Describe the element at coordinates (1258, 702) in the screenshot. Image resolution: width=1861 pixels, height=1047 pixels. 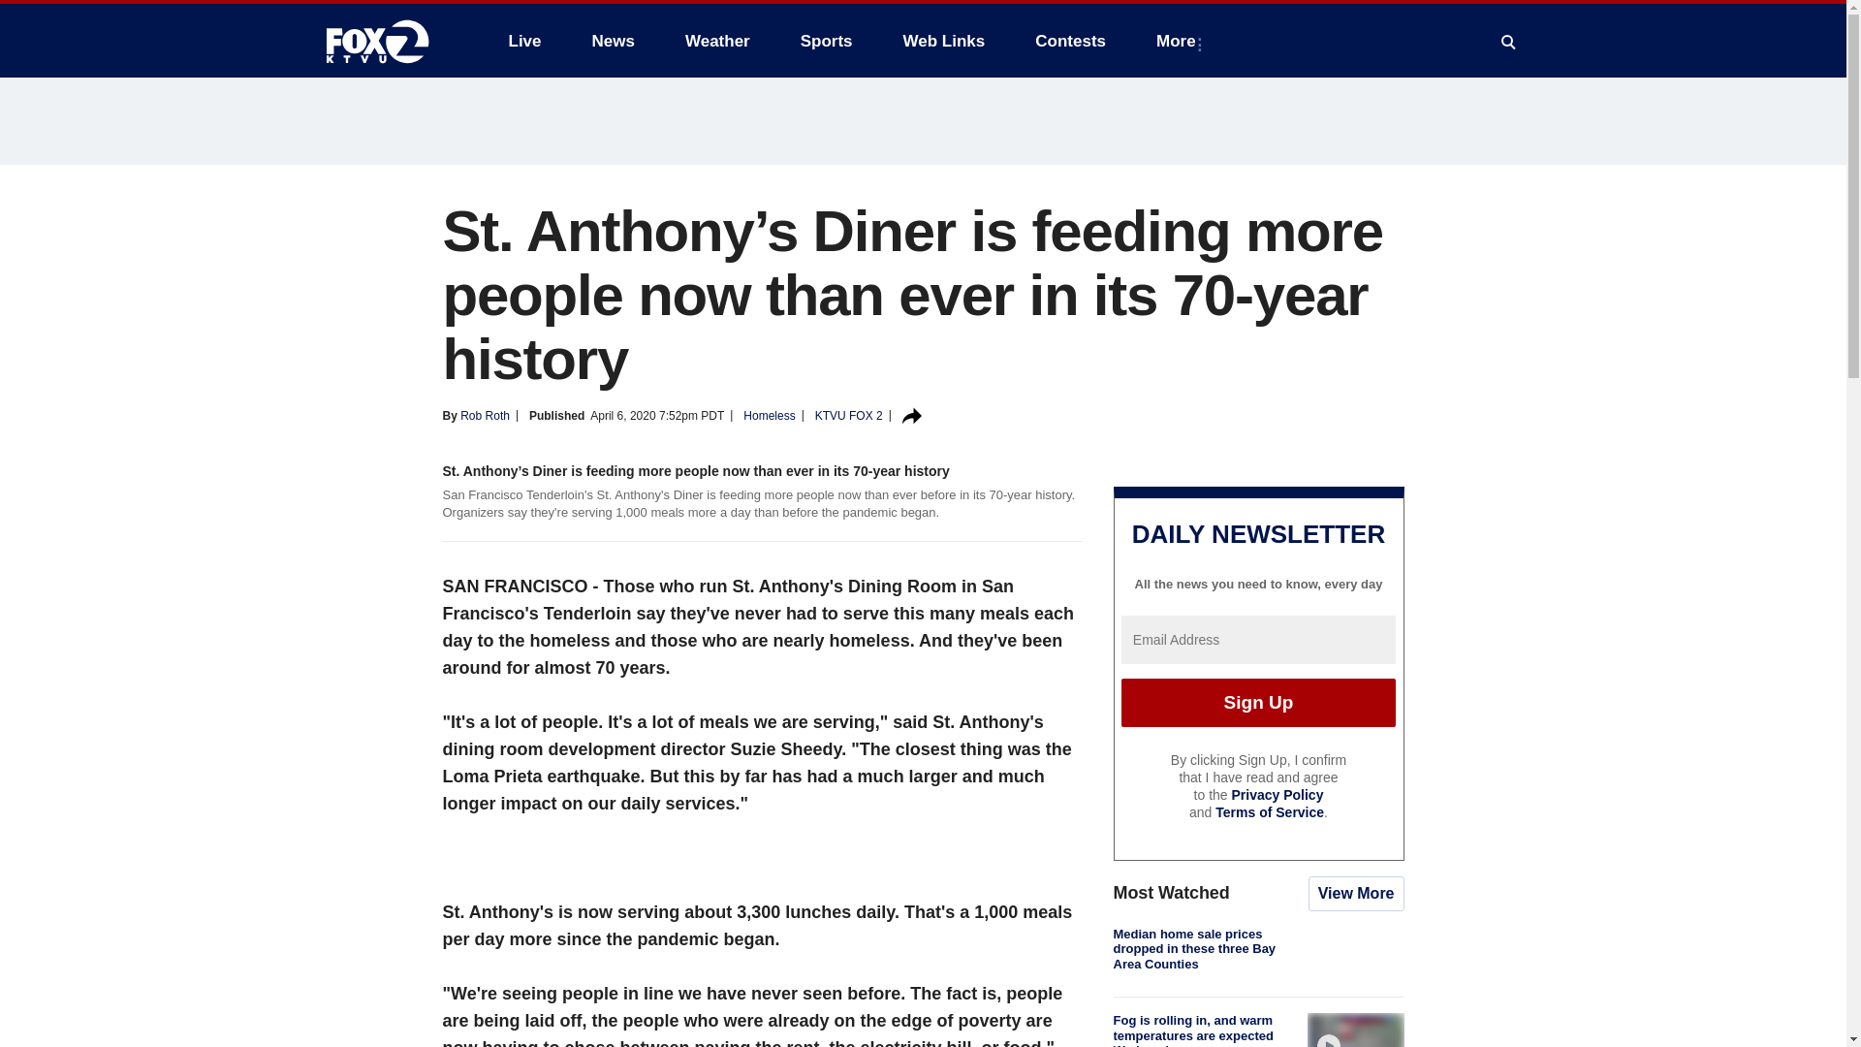
I see `Sign Up` at that location.